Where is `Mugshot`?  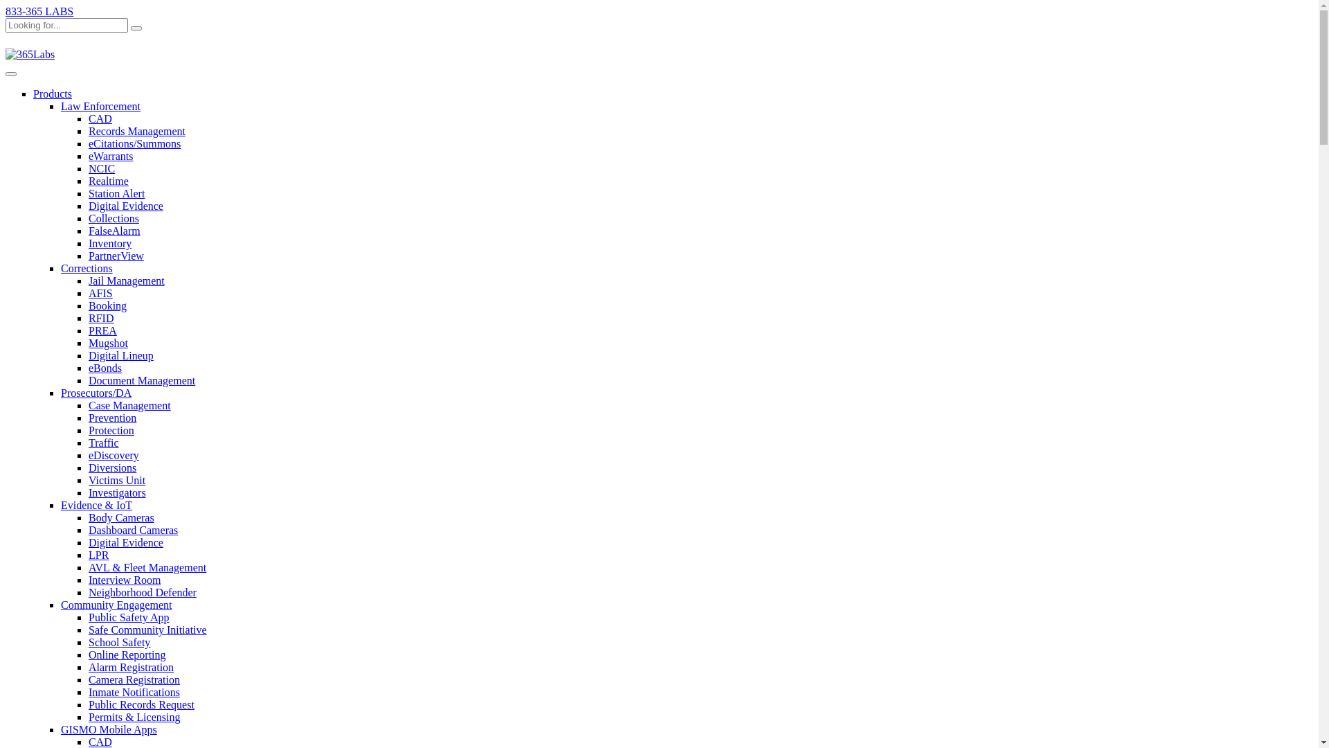 Mugshot is located at coordinates (108, 344).